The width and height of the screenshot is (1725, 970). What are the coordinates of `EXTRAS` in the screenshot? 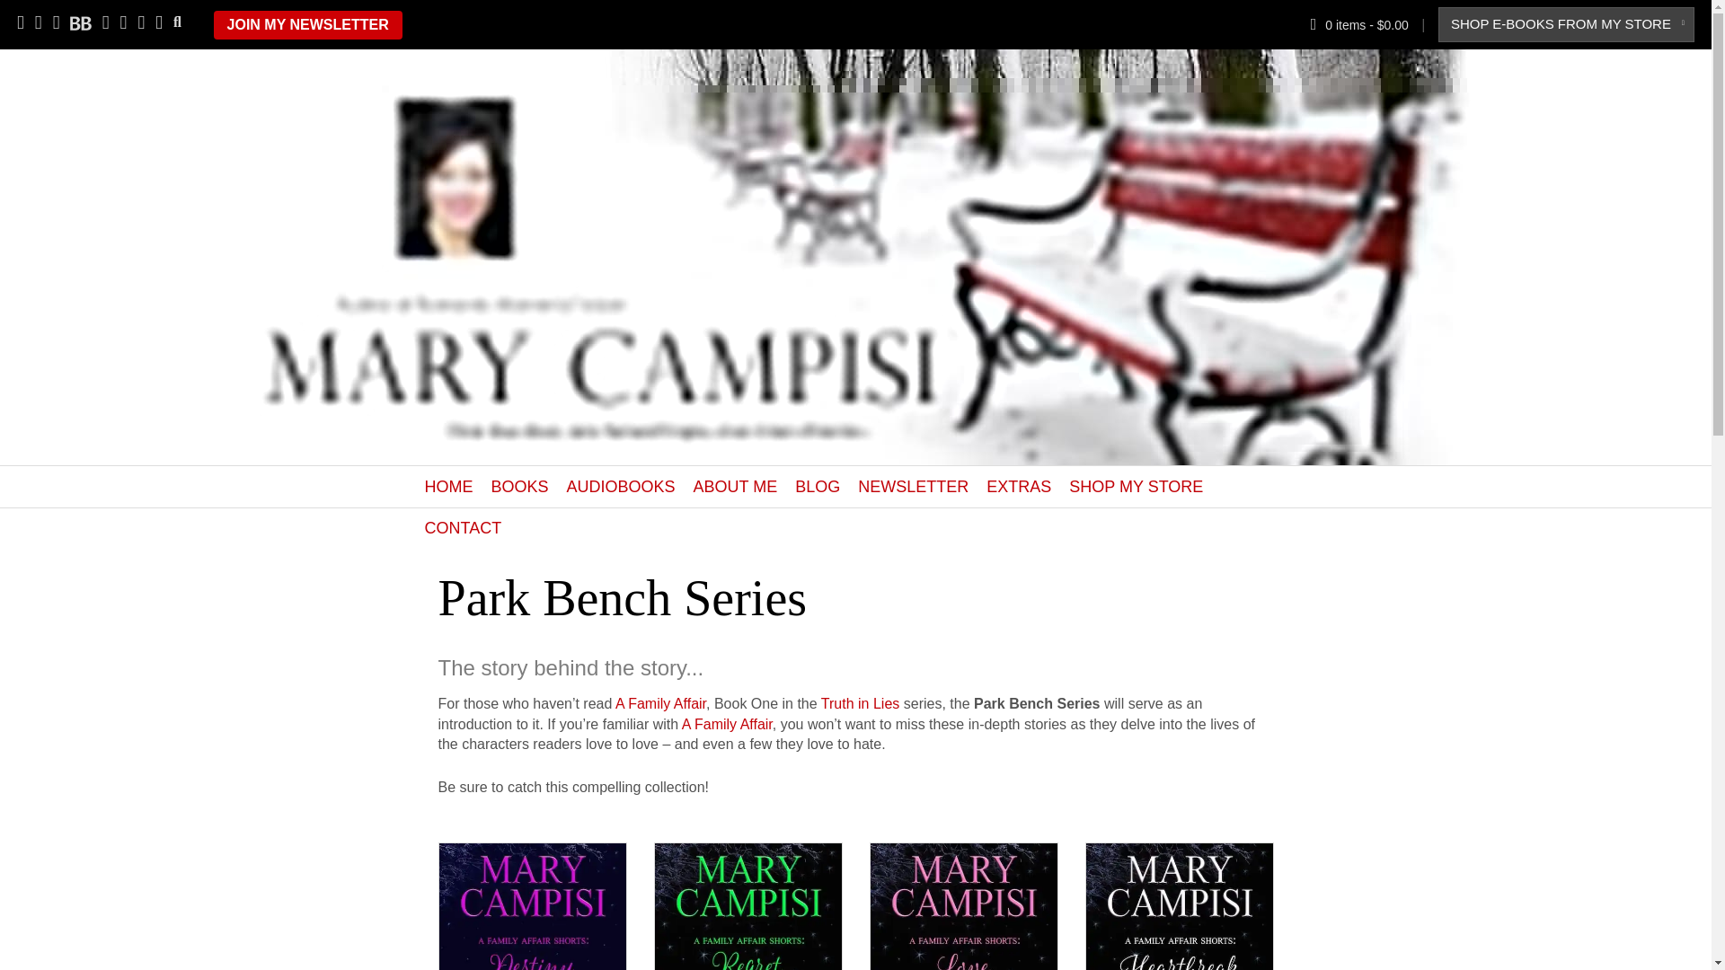 It's located at (1019, 487).